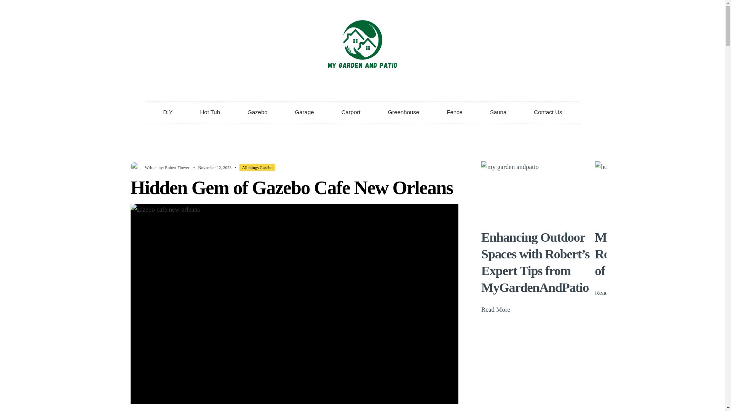  I want to click on All things Gazebo, so click(257, 167).